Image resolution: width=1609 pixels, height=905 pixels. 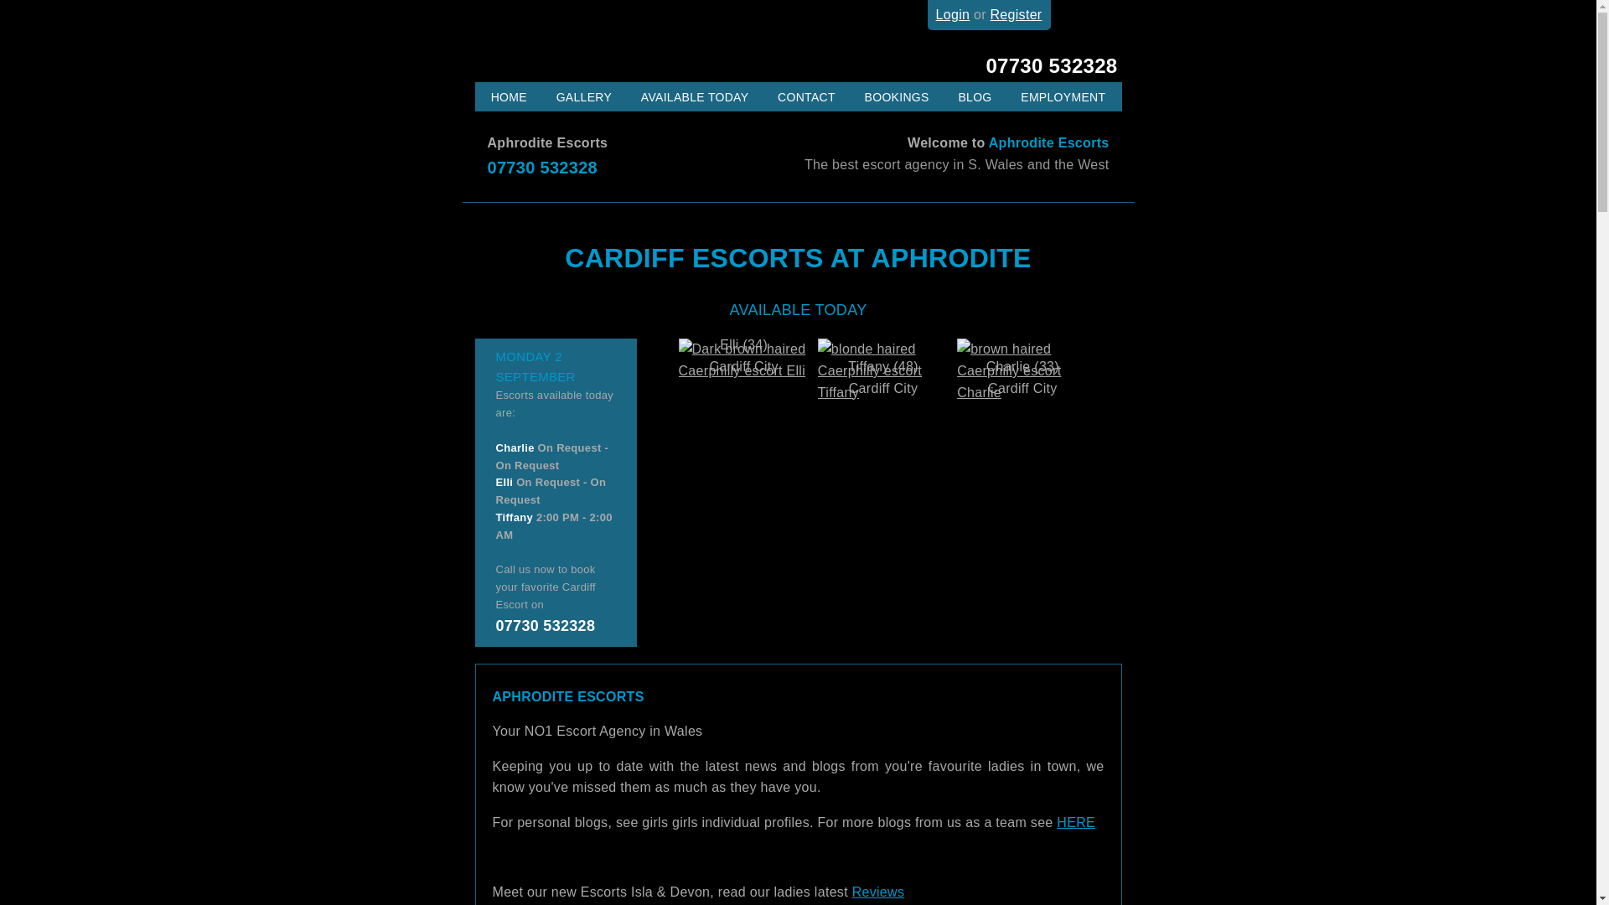 I want to click on Available today, so click(x=695, y=97).